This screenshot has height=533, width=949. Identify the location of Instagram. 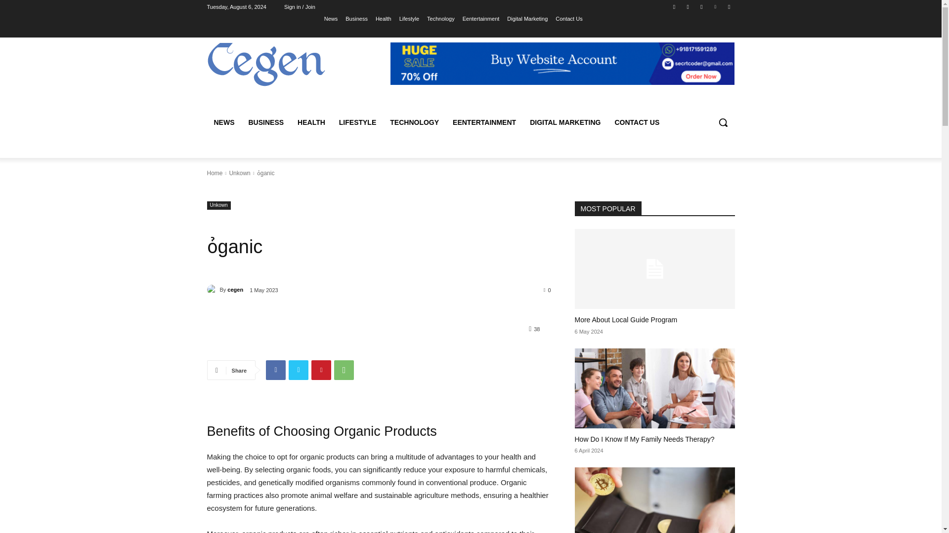
(688, 6).